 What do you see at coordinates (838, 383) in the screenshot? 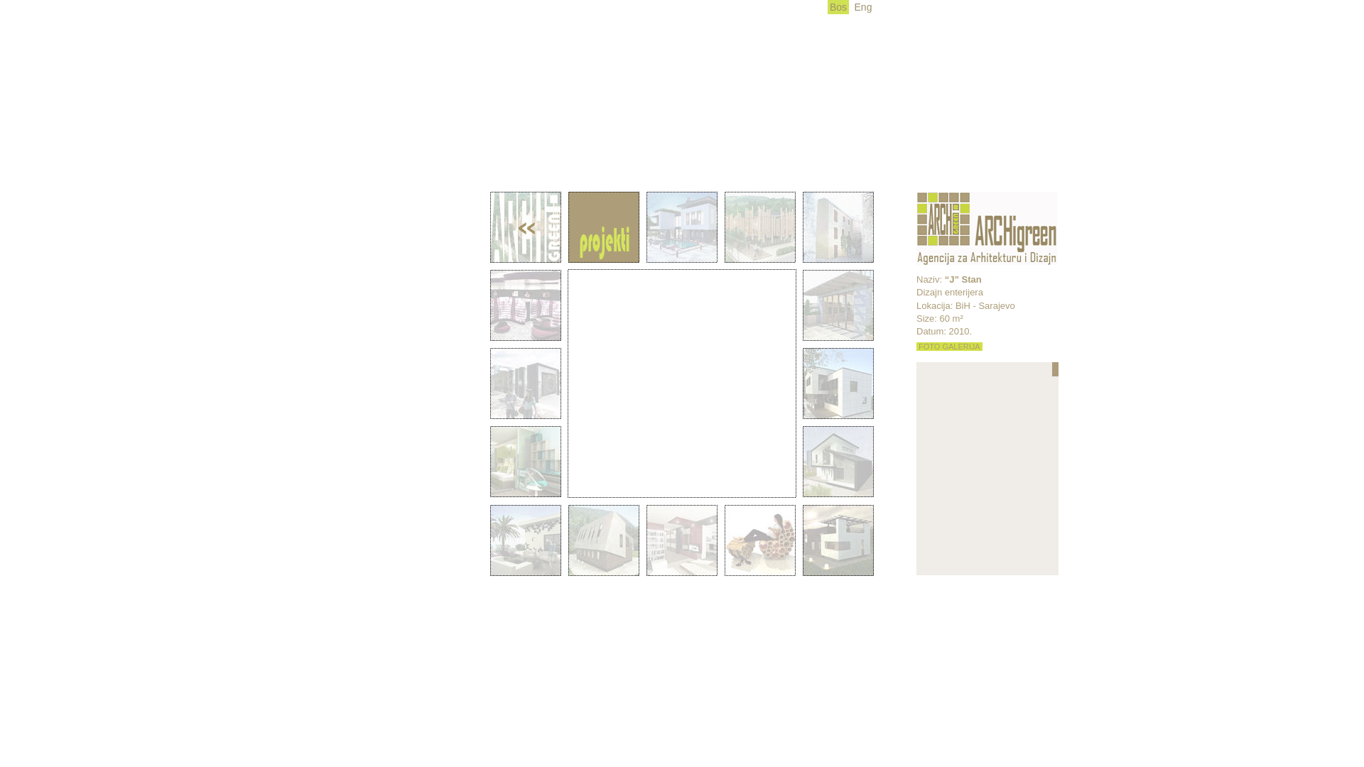
I see `Cube House` at bounding box center [838, 383].